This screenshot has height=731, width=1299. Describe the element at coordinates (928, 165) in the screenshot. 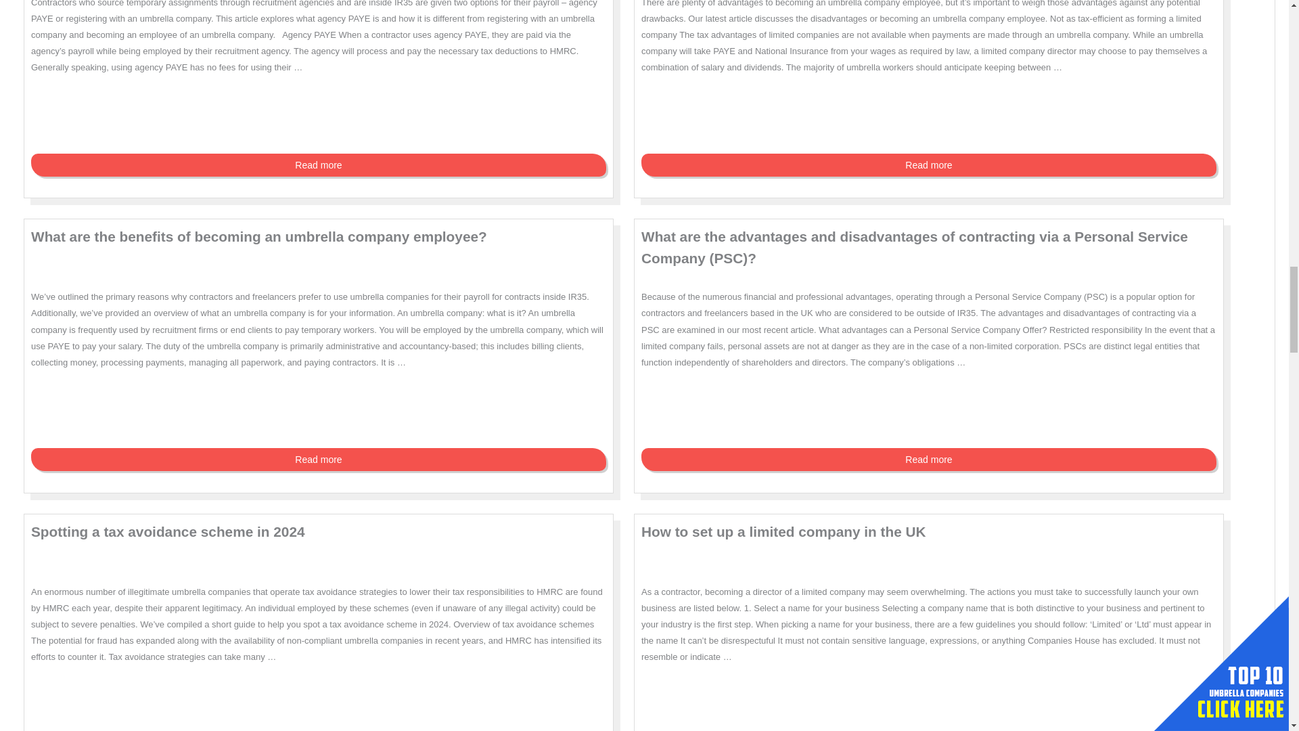

I see `Read more` at that location.